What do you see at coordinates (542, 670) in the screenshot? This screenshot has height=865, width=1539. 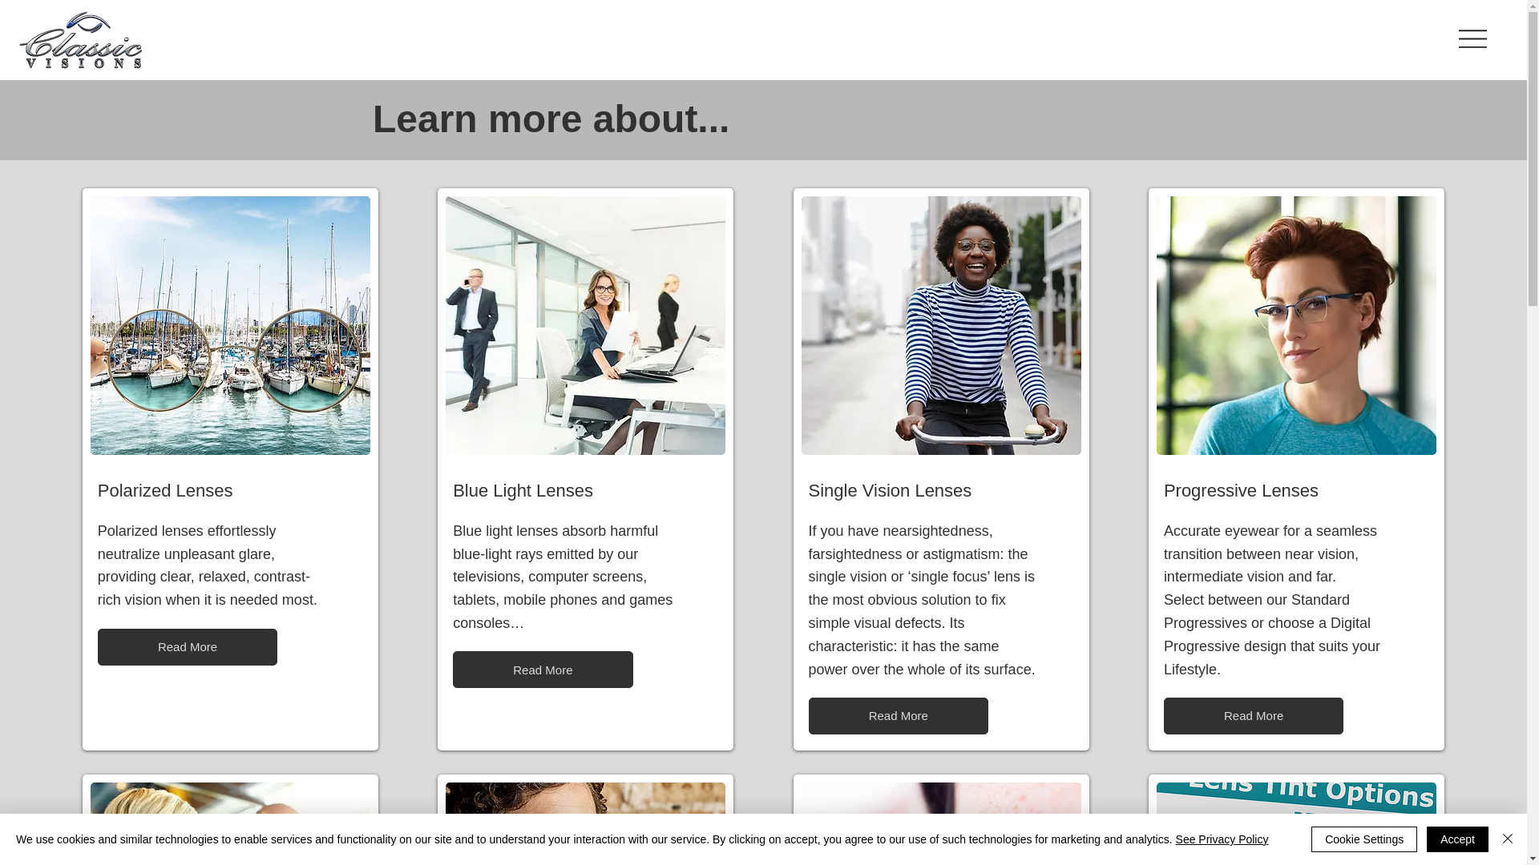 I see `Read More` at bounding box center [542, 670].